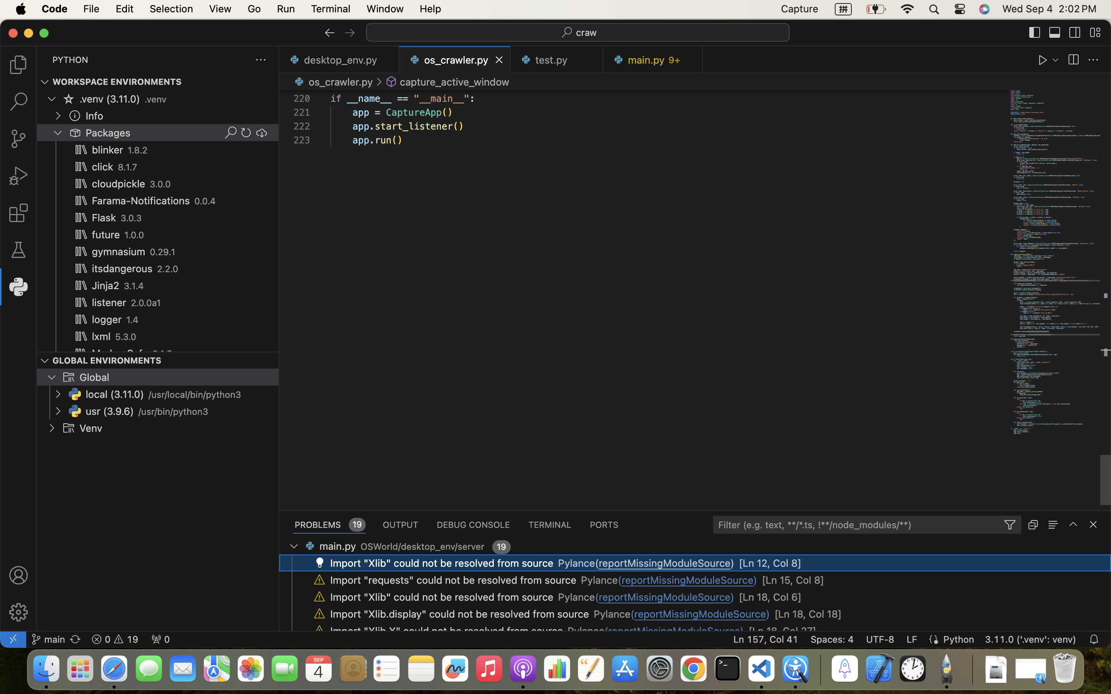 Image resolution: width=1111 pixels, height=694 pixels. What do you see at coordinates (770, 597) in the screenshot?
I see `[Ln 18, Col 6]` at bounding box center [770, 597].